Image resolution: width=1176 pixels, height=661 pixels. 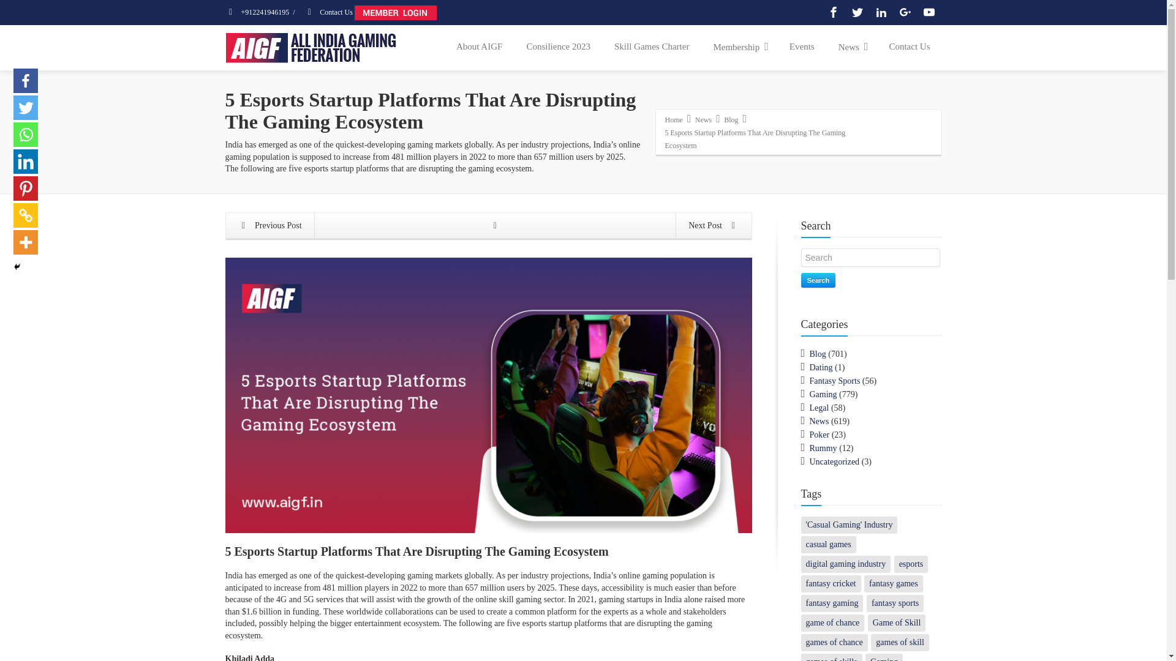 I want to click on Facebook, so click(x=833, y=12).